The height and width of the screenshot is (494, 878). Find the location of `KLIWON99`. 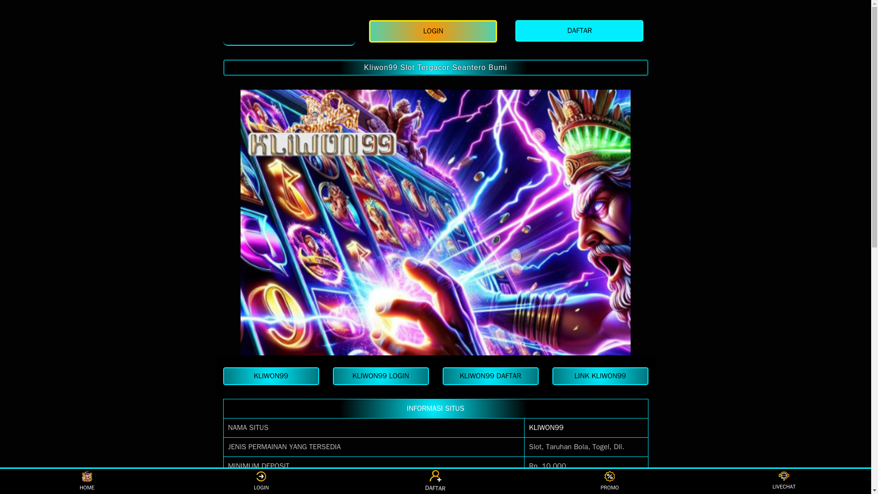

KLIWON99 is located at coordinates (546, 427).